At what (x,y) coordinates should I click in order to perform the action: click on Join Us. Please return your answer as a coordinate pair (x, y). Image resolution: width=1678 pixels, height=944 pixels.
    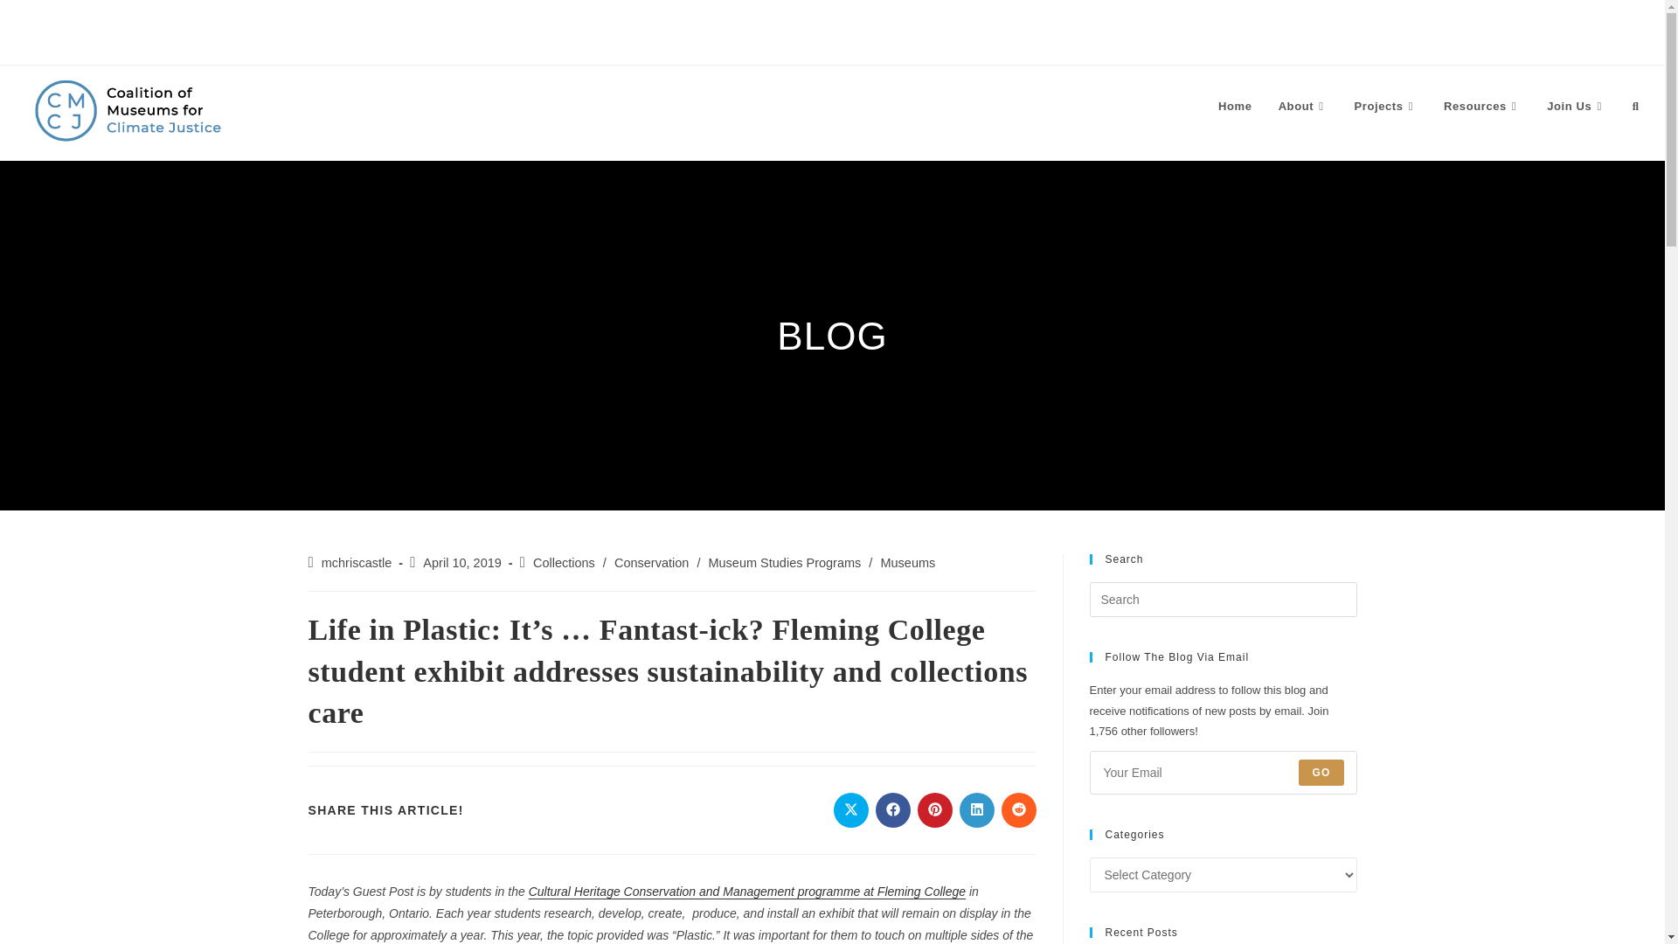
    Looking at the image, I should click on (1576, 107).